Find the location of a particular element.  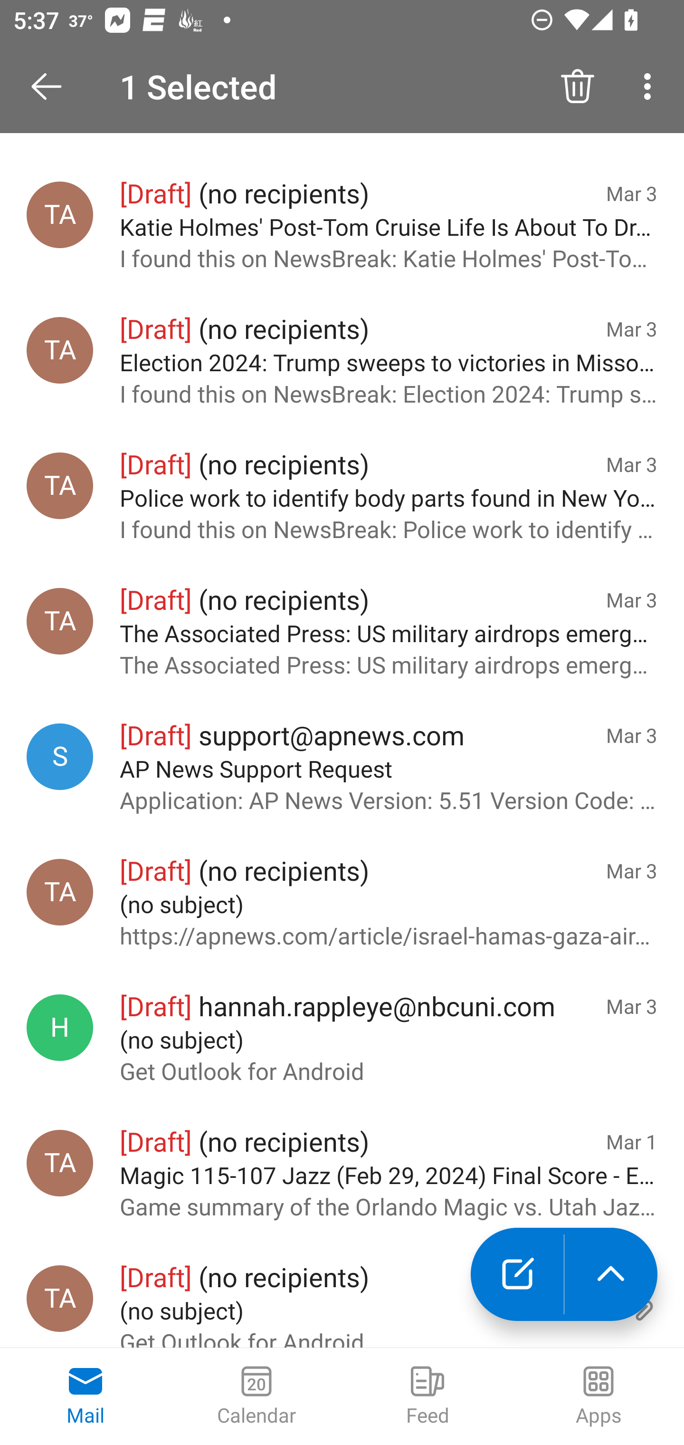

New mail is located at coordinates (517, 1274).